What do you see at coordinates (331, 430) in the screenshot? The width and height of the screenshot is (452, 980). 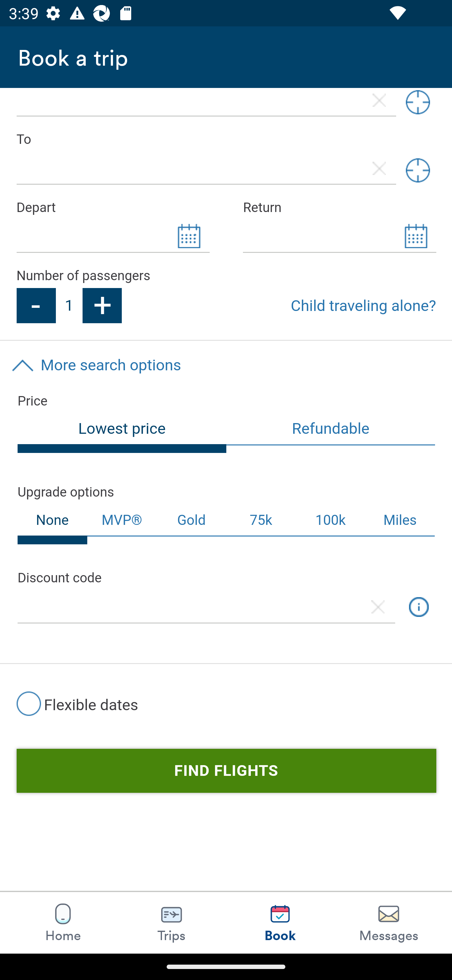 I see `Refundable` at bounding box center [331, 430].